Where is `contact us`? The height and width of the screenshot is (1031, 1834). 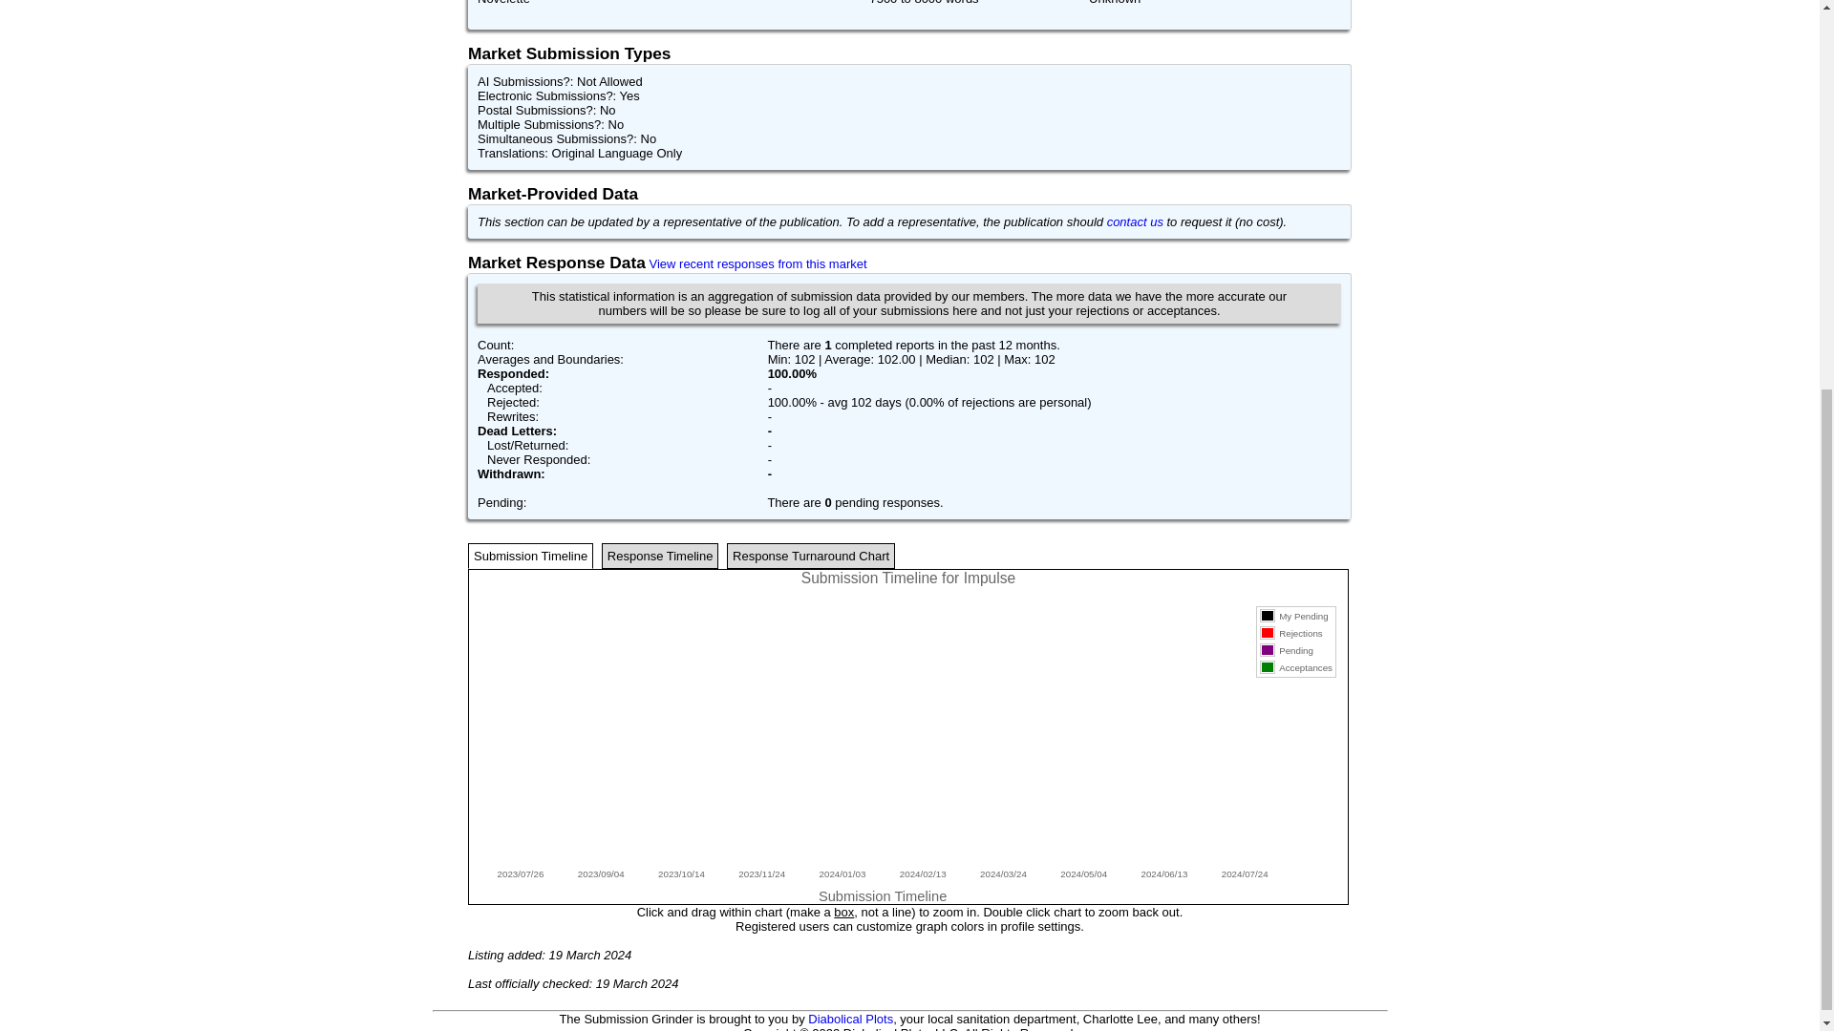
contact us is located at coordinates (1135, 221).